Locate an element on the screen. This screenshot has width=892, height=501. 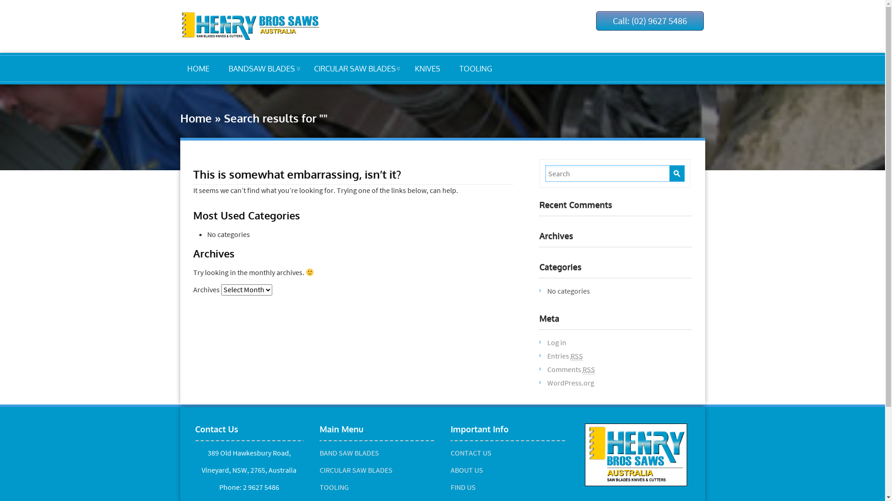
CIRCULAR SAW BLADES is located at coordinates (355, 69).